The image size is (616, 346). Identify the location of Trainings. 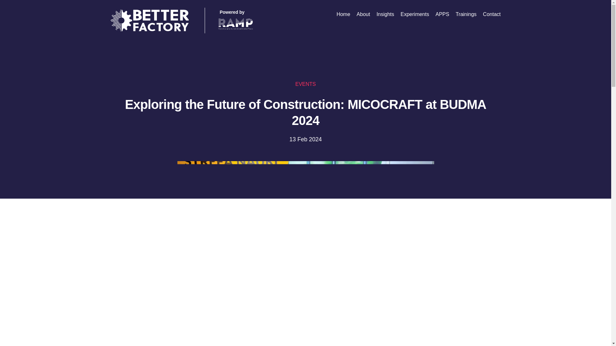
(466, 14).